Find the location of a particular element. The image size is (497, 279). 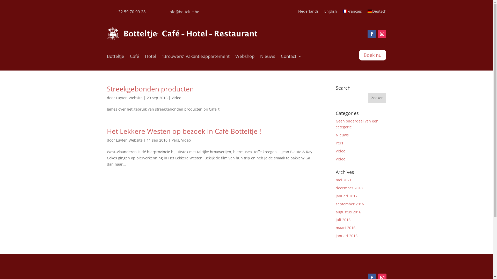

januari 2016 is located at coordinates (347, 236).